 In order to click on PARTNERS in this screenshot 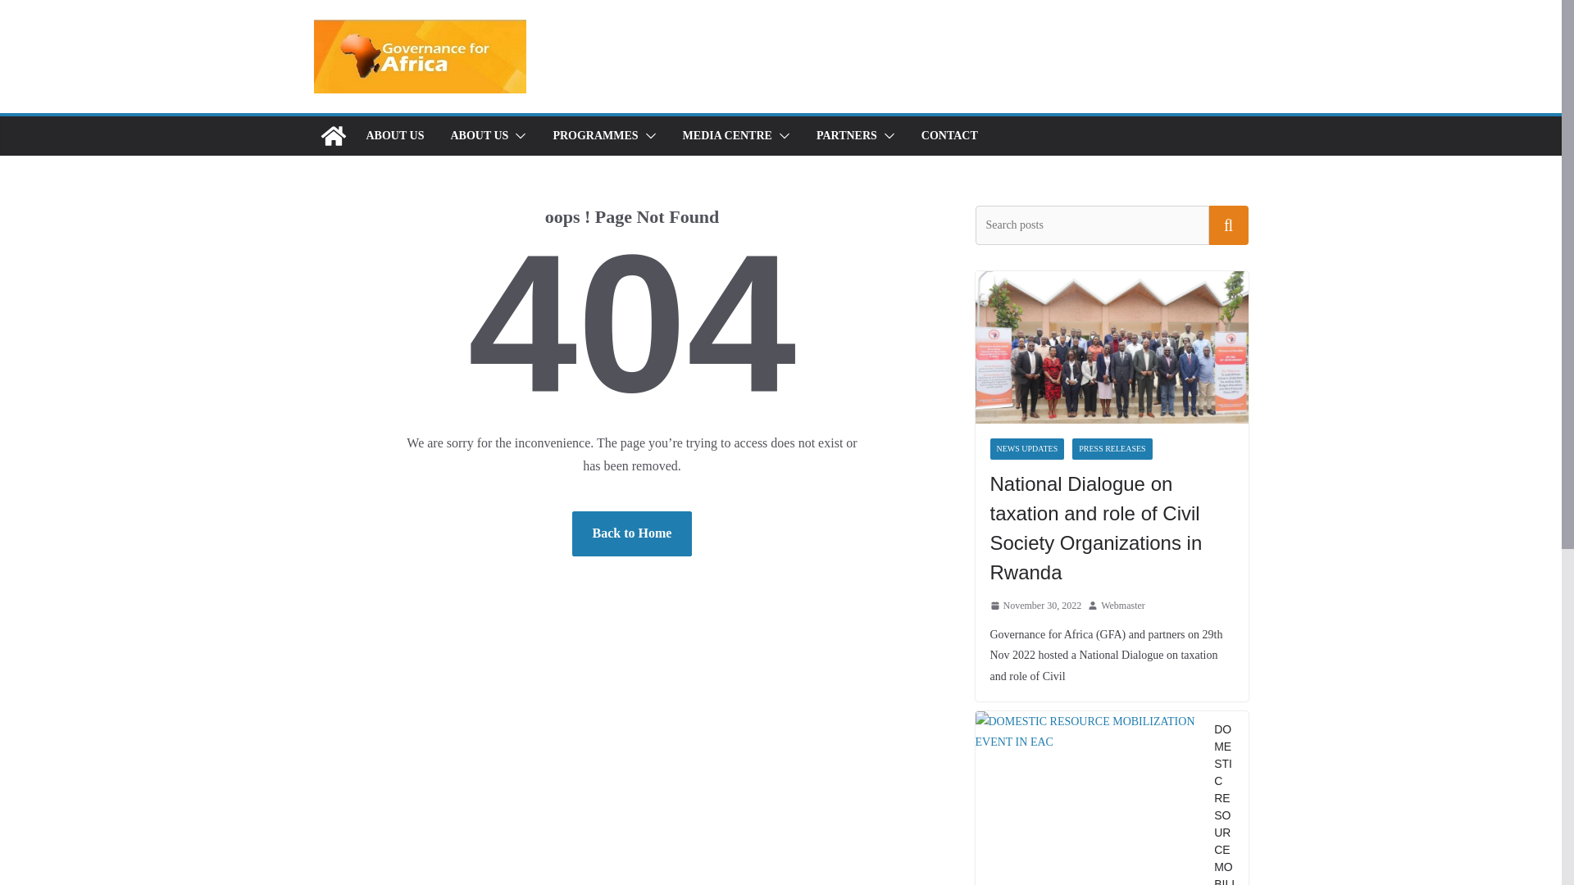, I will do `click(846, 136)`.